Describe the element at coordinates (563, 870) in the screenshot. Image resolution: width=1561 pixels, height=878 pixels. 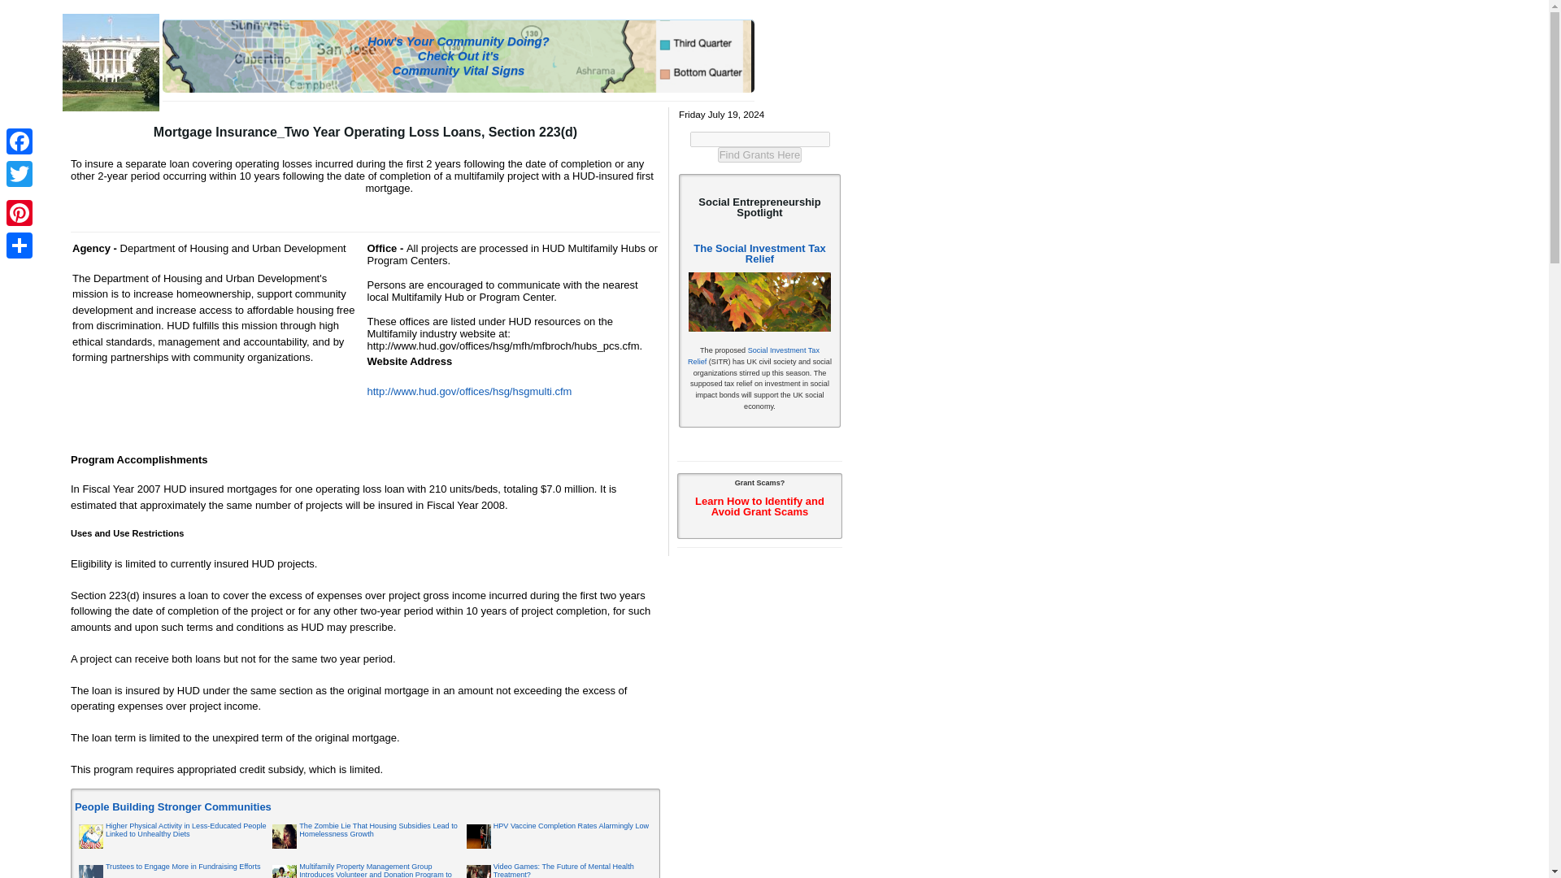
I see `Video Games: The Future of Mental Health Treatment?` at that location.